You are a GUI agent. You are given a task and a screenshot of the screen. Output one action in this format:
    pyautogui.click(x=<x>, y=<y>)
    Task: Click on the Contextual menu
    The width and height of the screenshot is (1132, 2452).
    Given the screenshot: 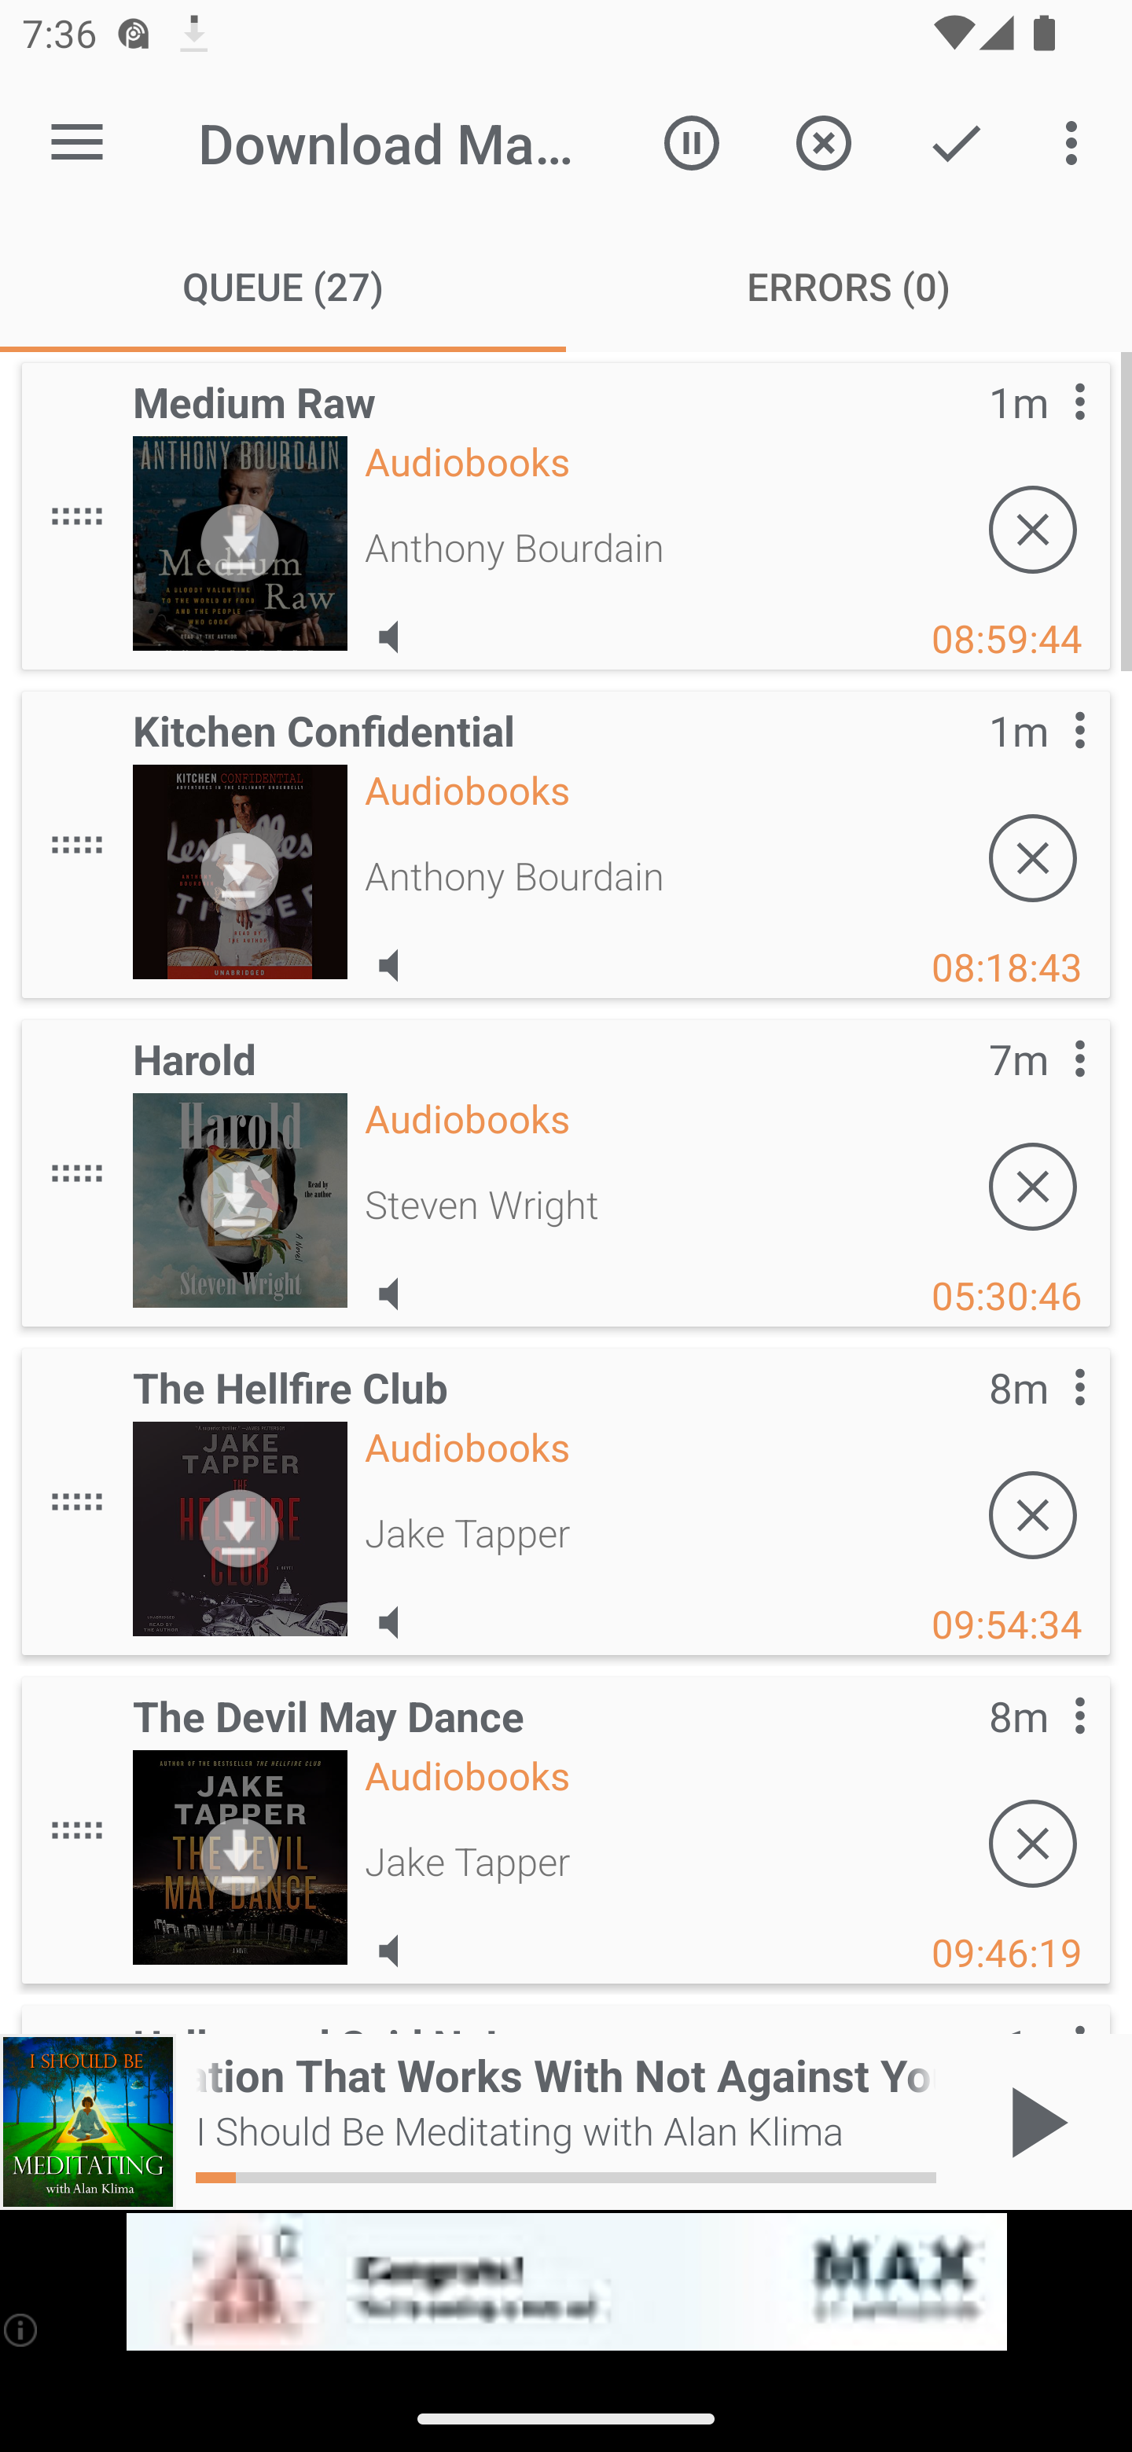 What is the action you would take?
    pyautogui.click(x=1046, y=761)
    